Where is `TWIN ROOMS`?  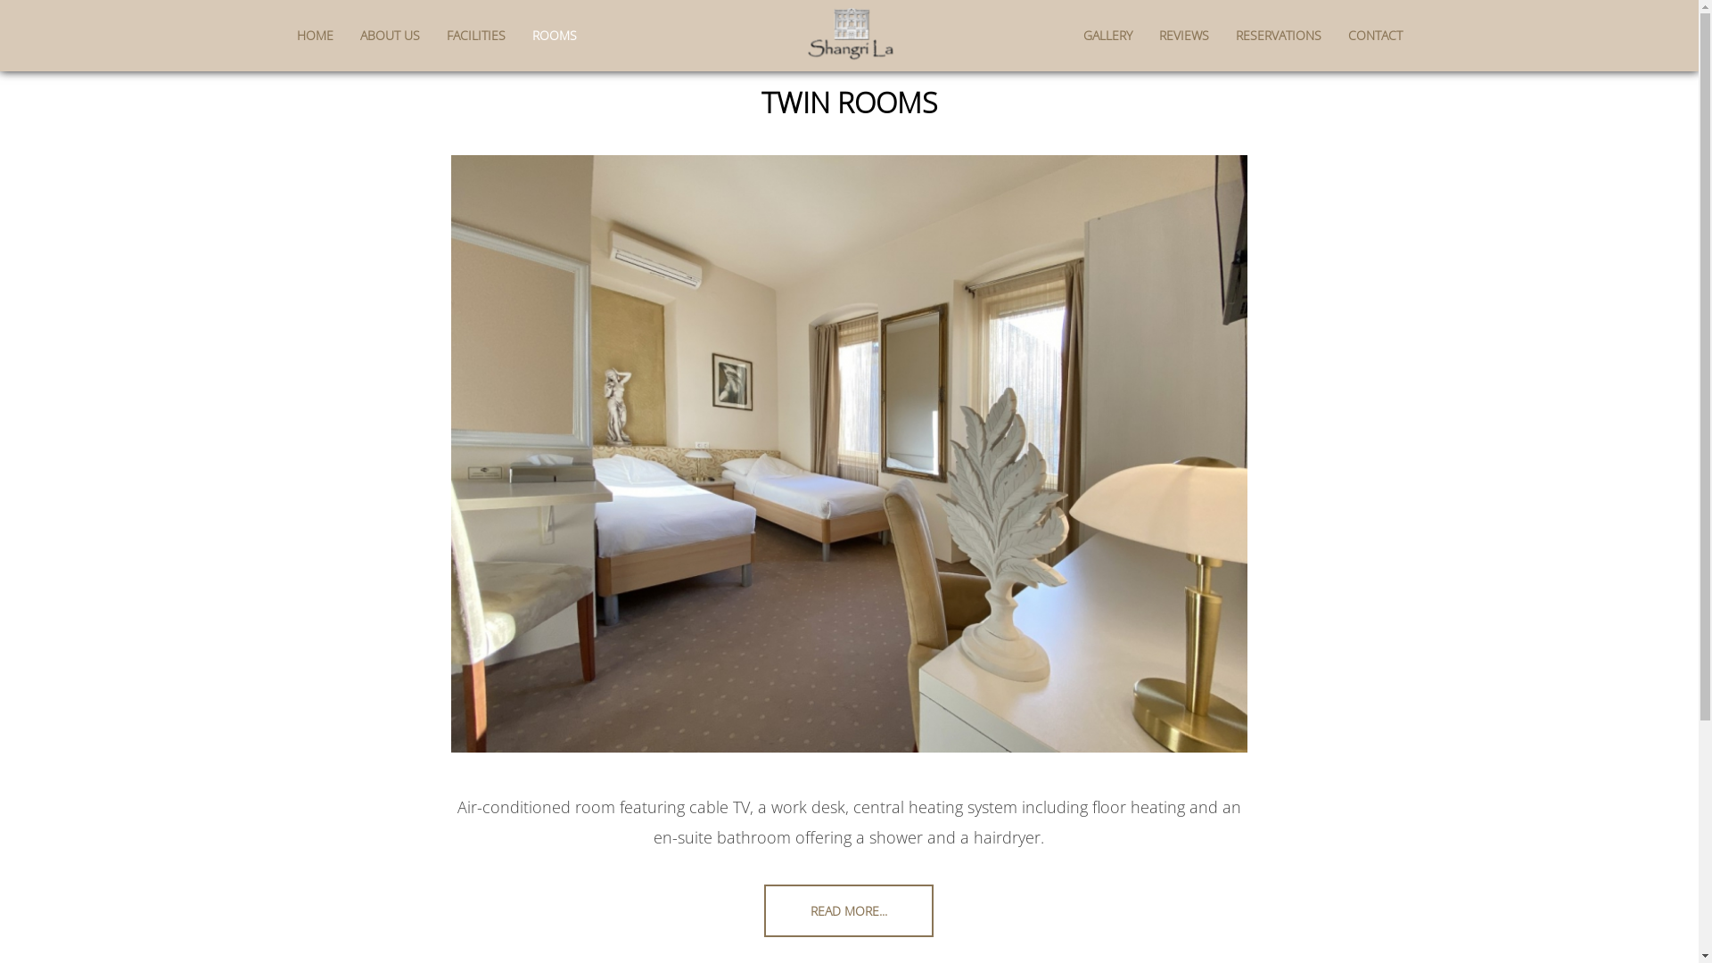
TWIN ROOMS is located at coordinates (849, 102).